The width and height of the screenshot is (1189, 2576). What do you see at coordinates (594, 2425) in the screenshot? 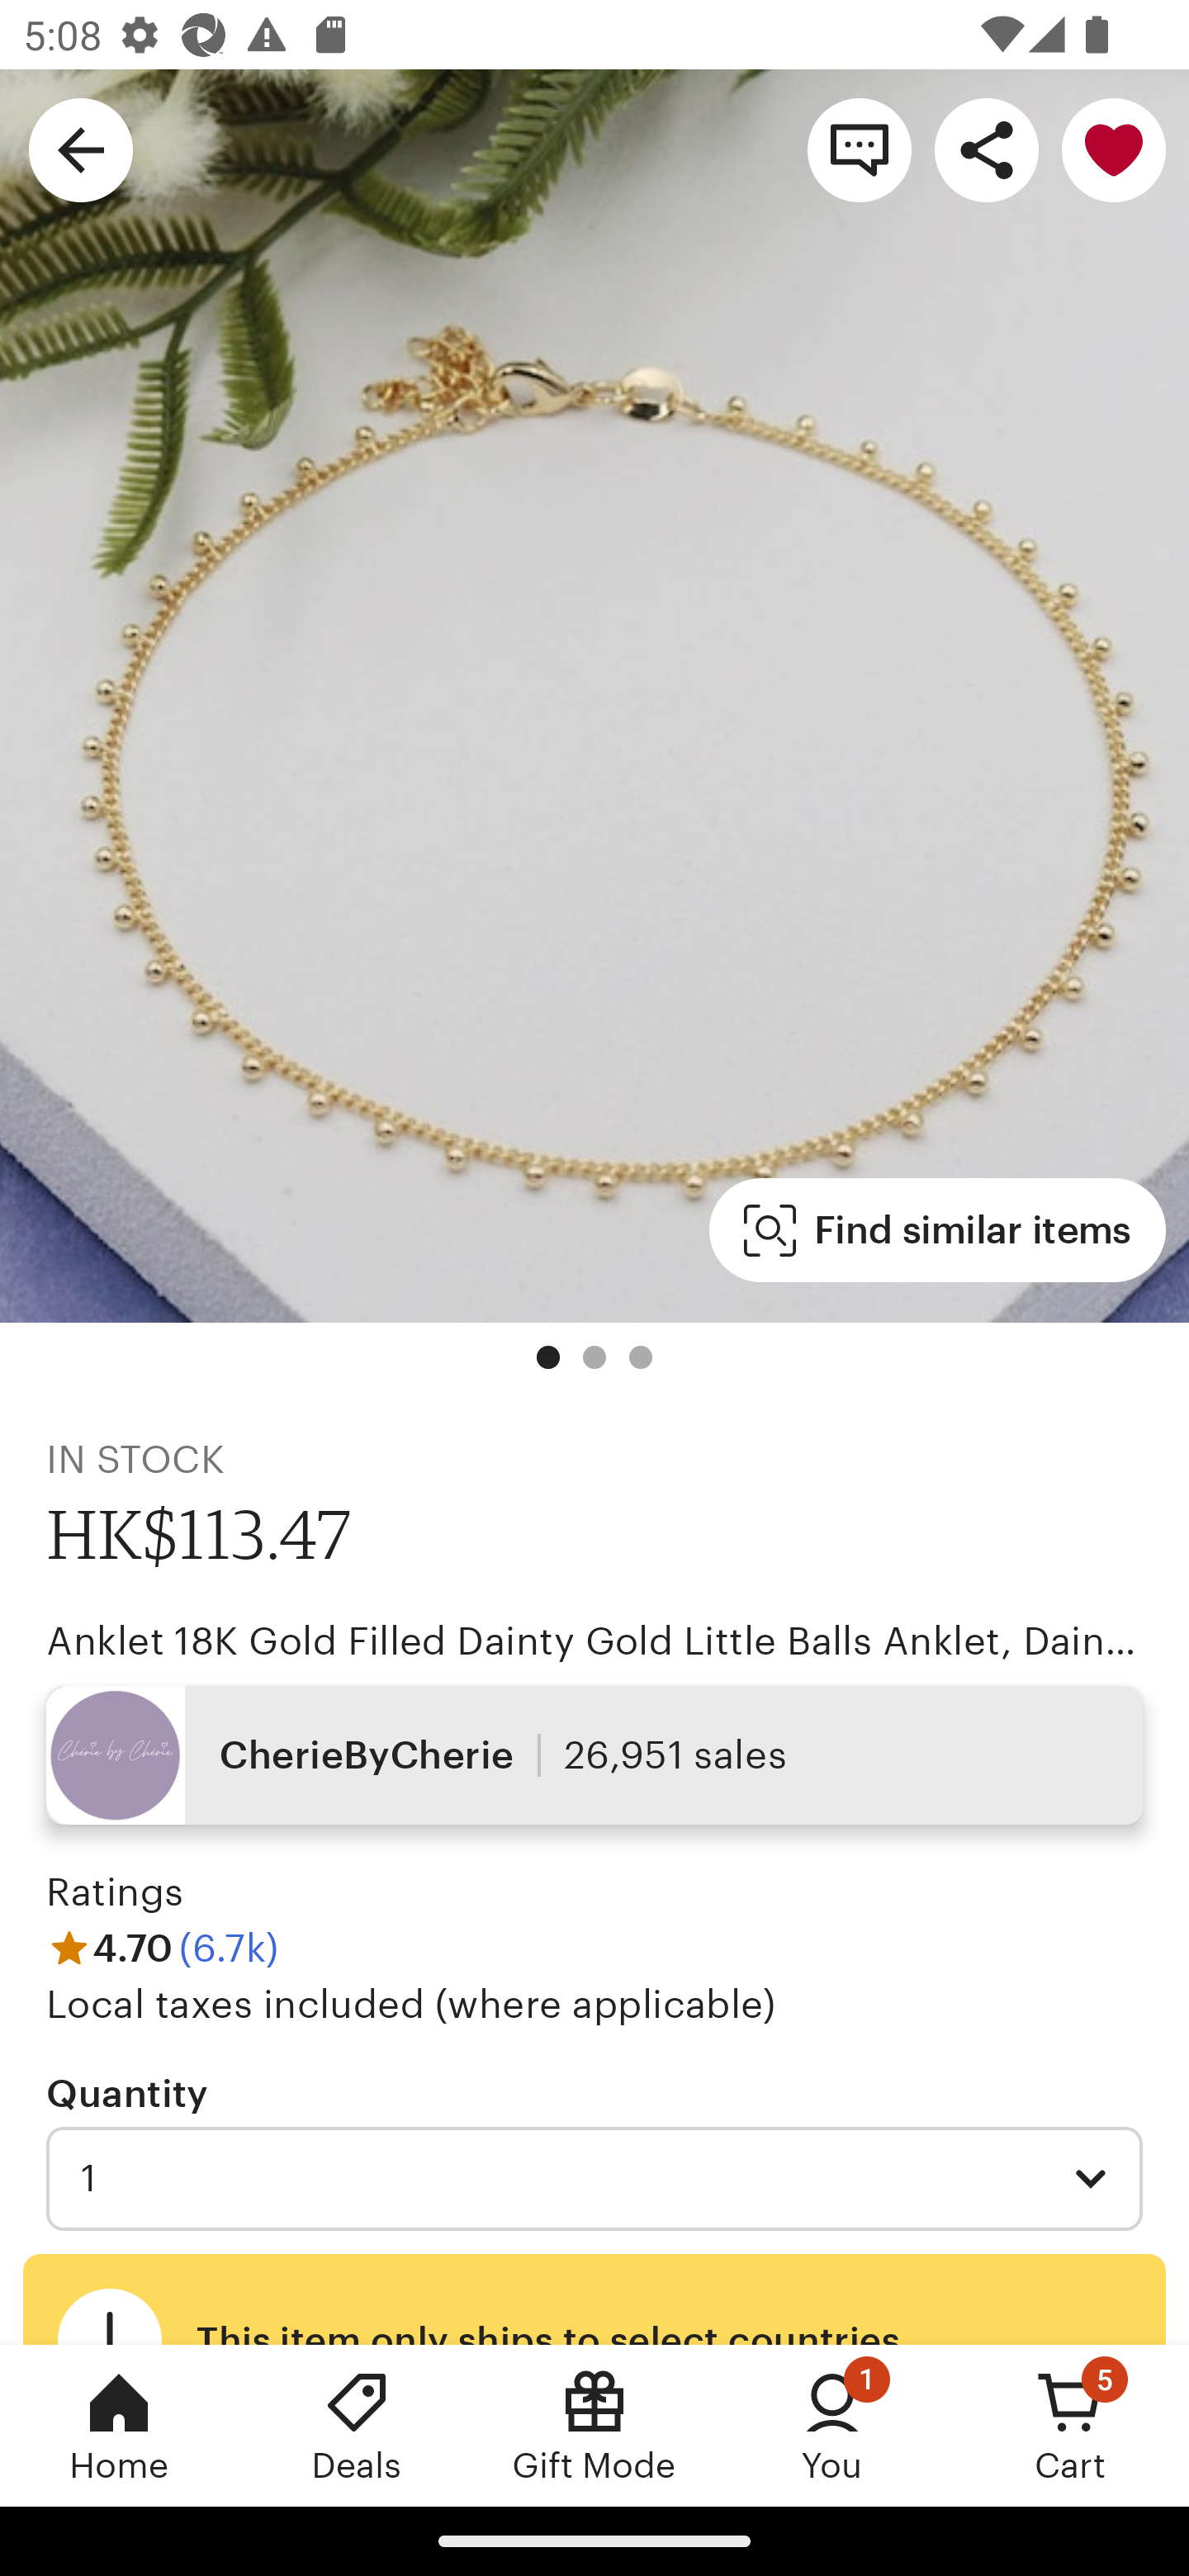
I see `Gift Mode` at bounding box center [594, 2425].